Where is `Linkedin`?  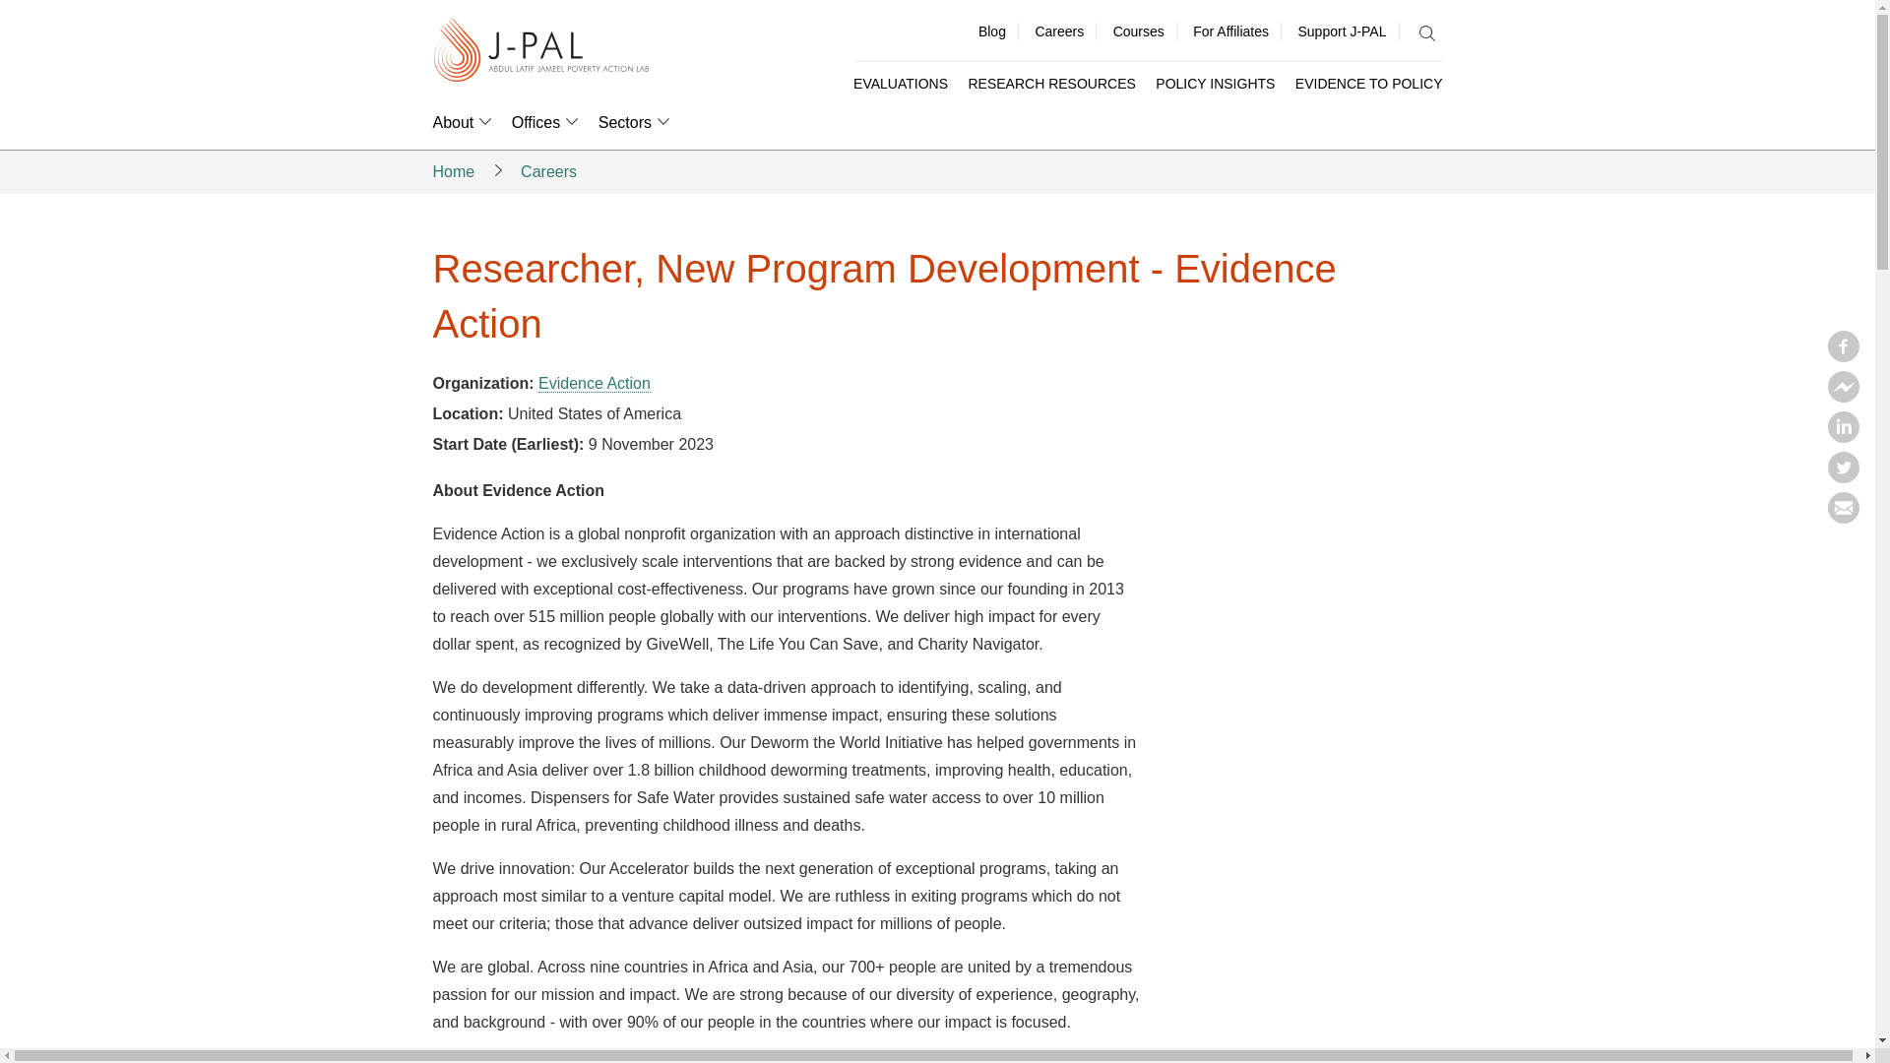
Linkedin is located at coordinates (1843, 437).